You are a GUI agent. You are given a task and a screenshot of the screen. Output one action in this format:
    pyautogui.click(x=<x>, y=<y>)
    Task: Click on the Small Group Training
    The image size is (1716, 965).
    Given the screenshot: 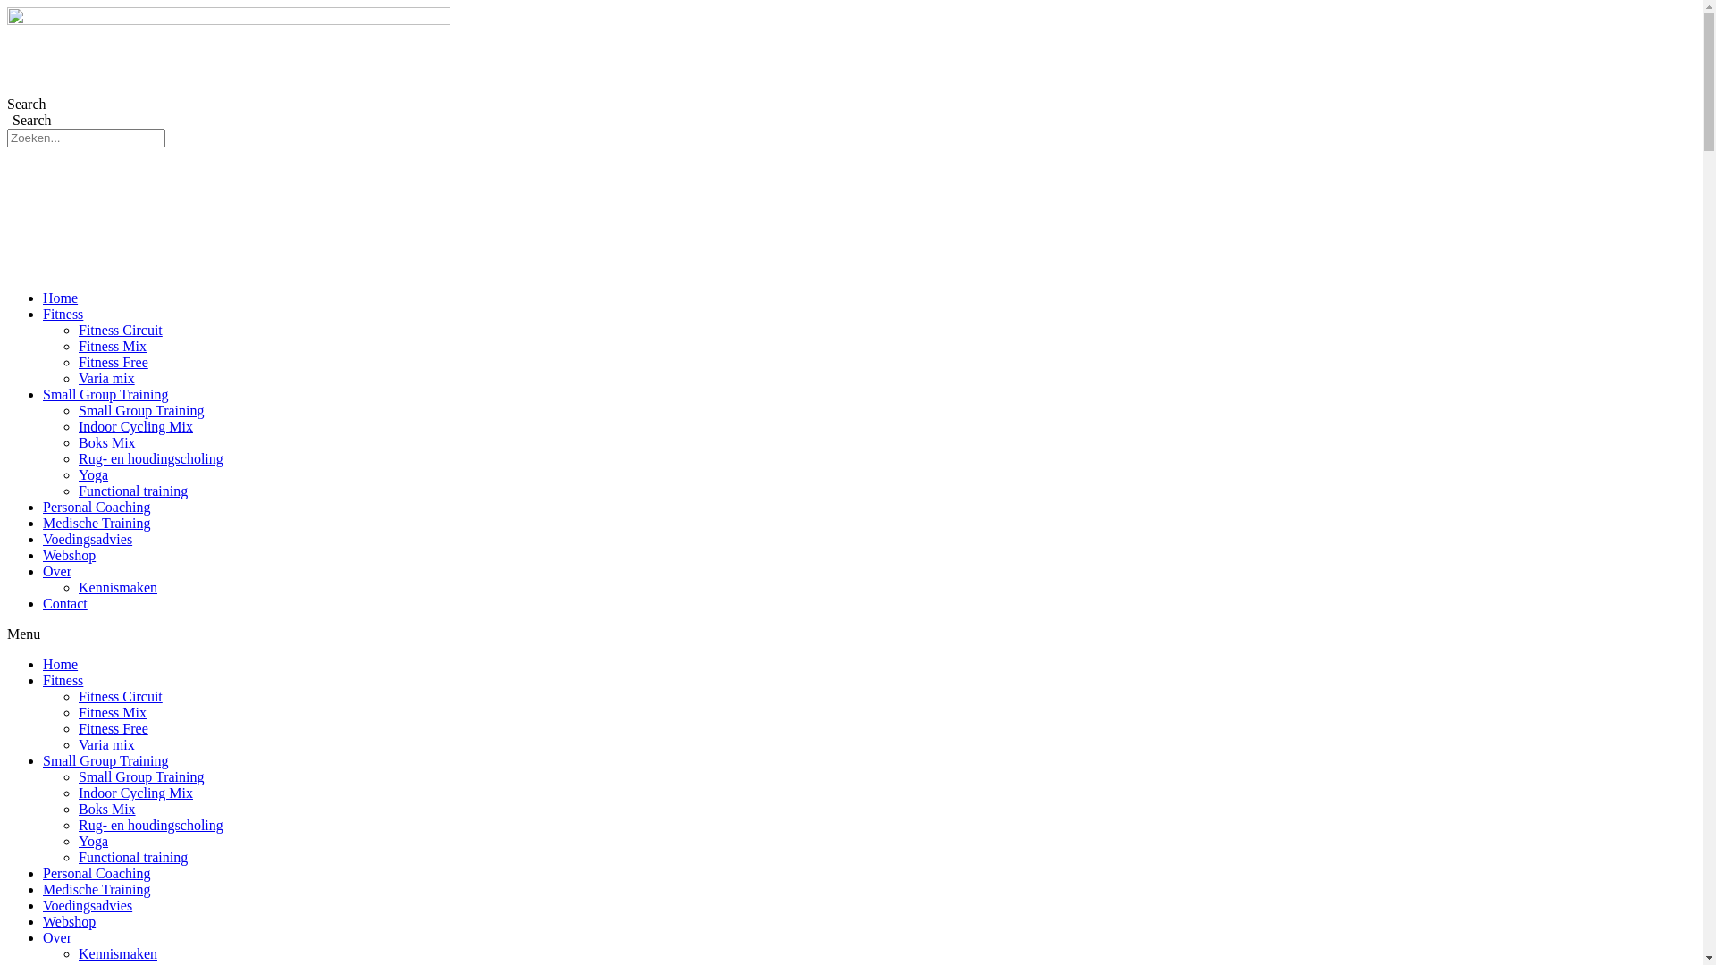 What is the action you would take?
    pyautogui.click(x=141, y=777)
    